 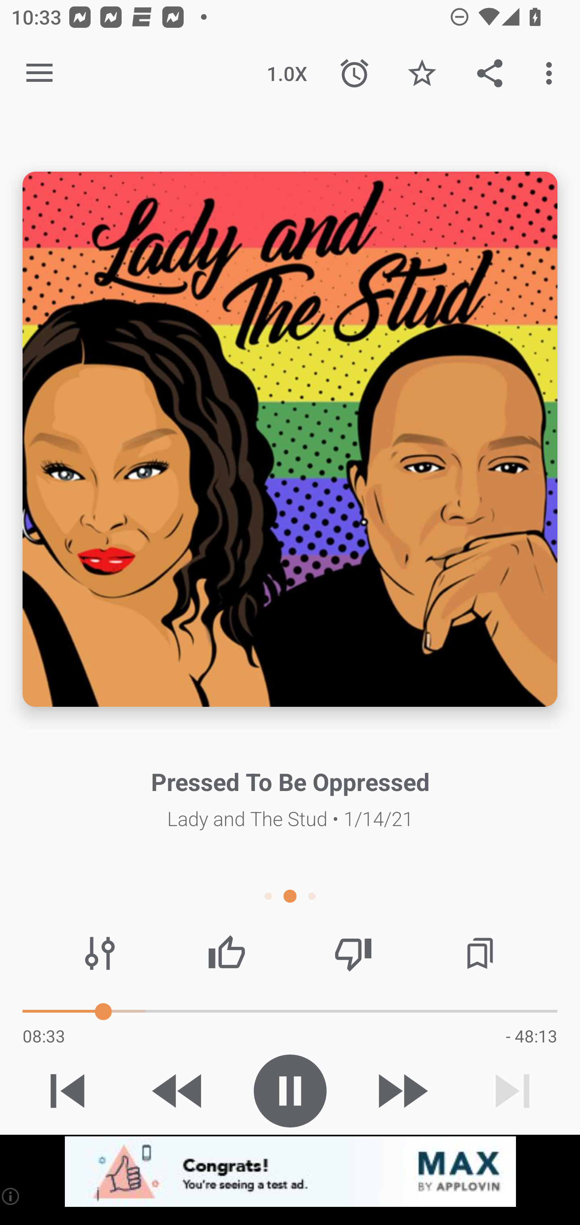 What do you see at coordinates (39, 73) in the screenshot?
I see `Open navigation sidebar` at bounding box center [39, 73].